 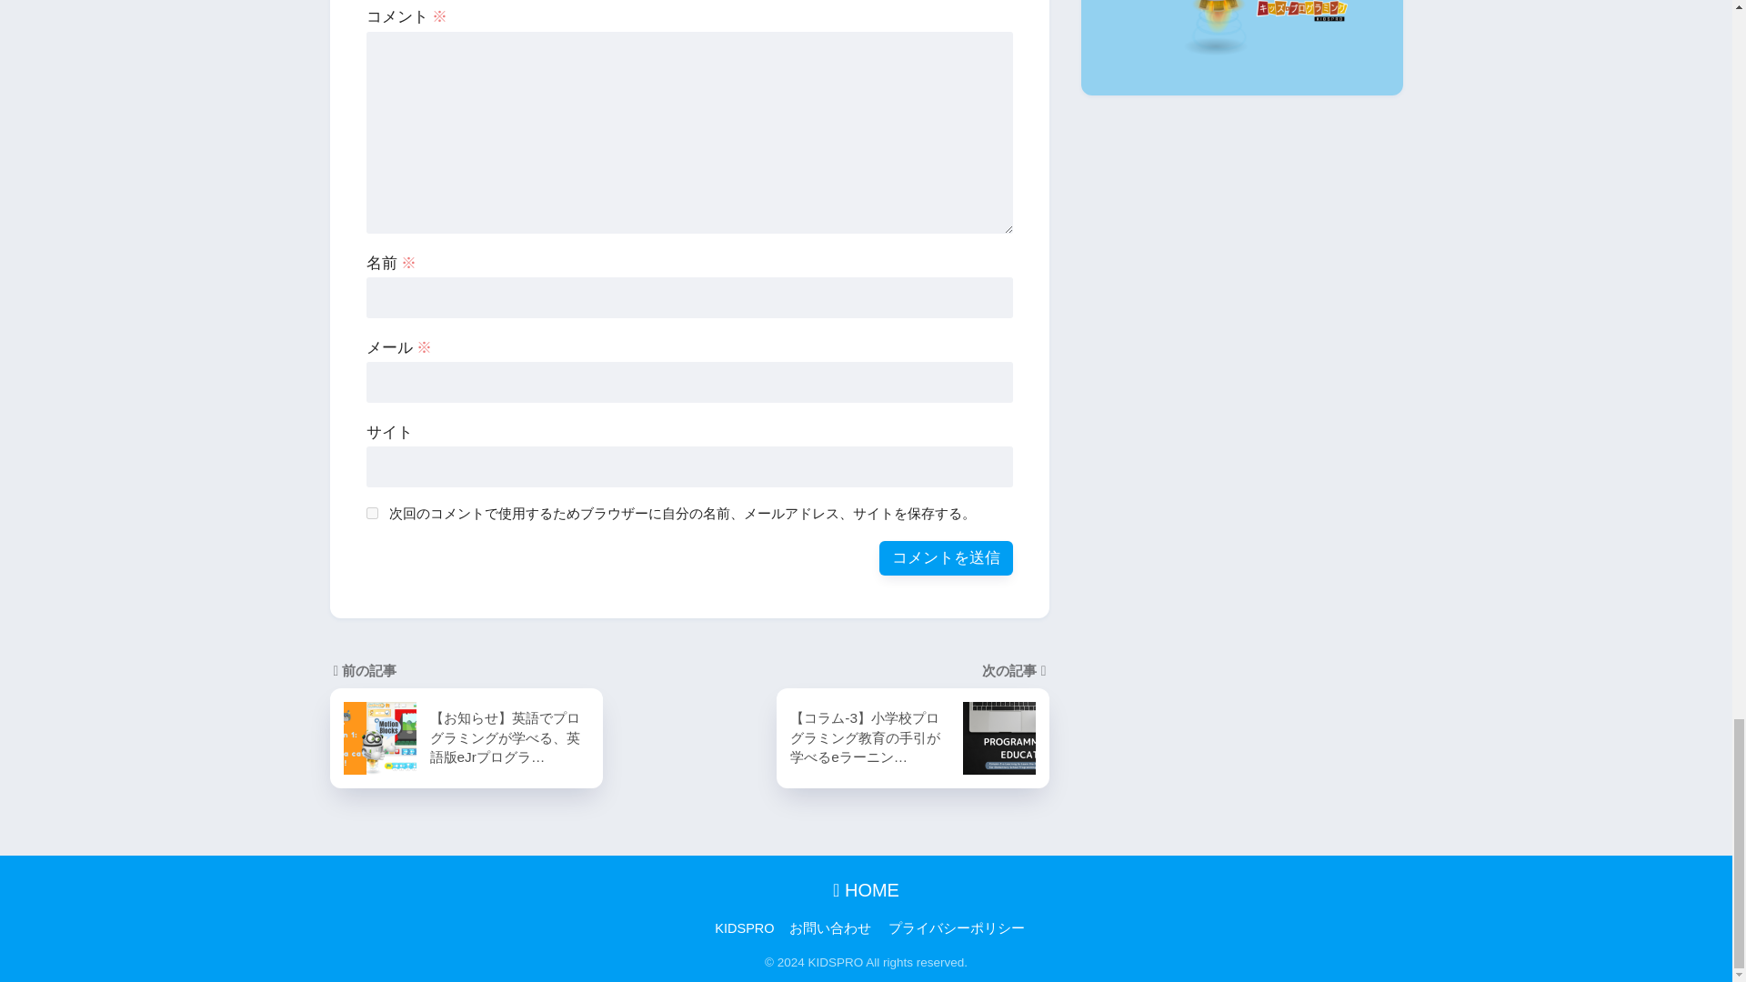 What do you see at coordinates (371, 513) in the screenshot?
I see `yes` at bounding box center [371, 513].